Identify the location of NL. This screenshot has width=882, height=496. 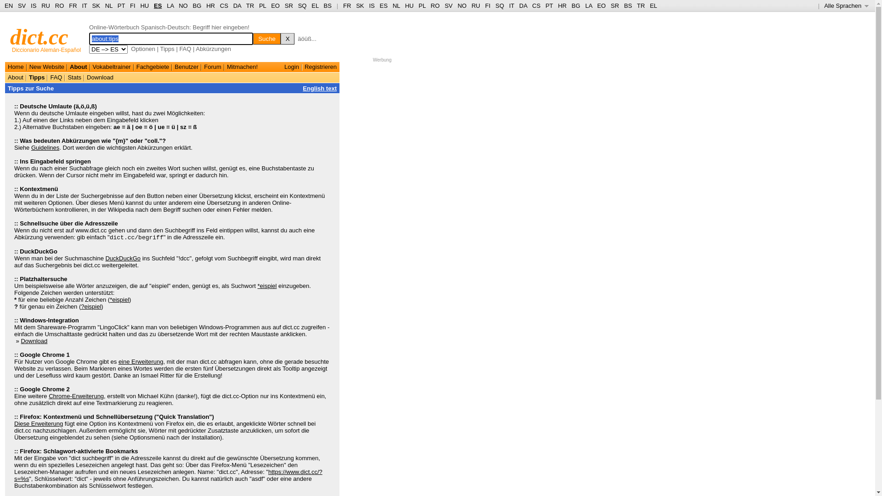
(108, 6).